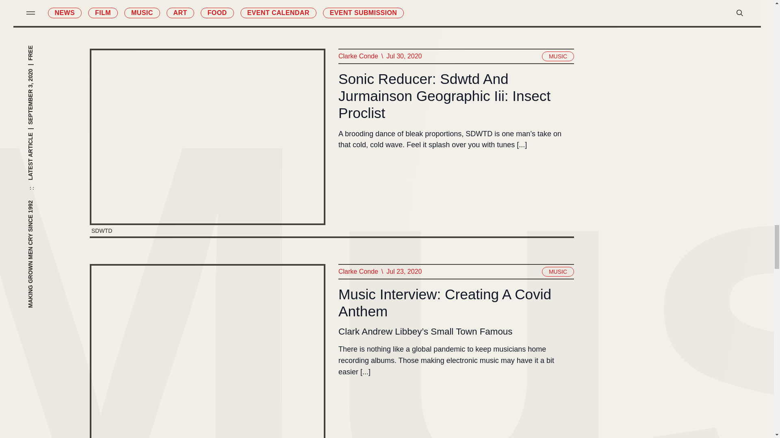 The width and height of the screenshot is (780, 438). I want to click on Clarke Conde, so click(357, 271).